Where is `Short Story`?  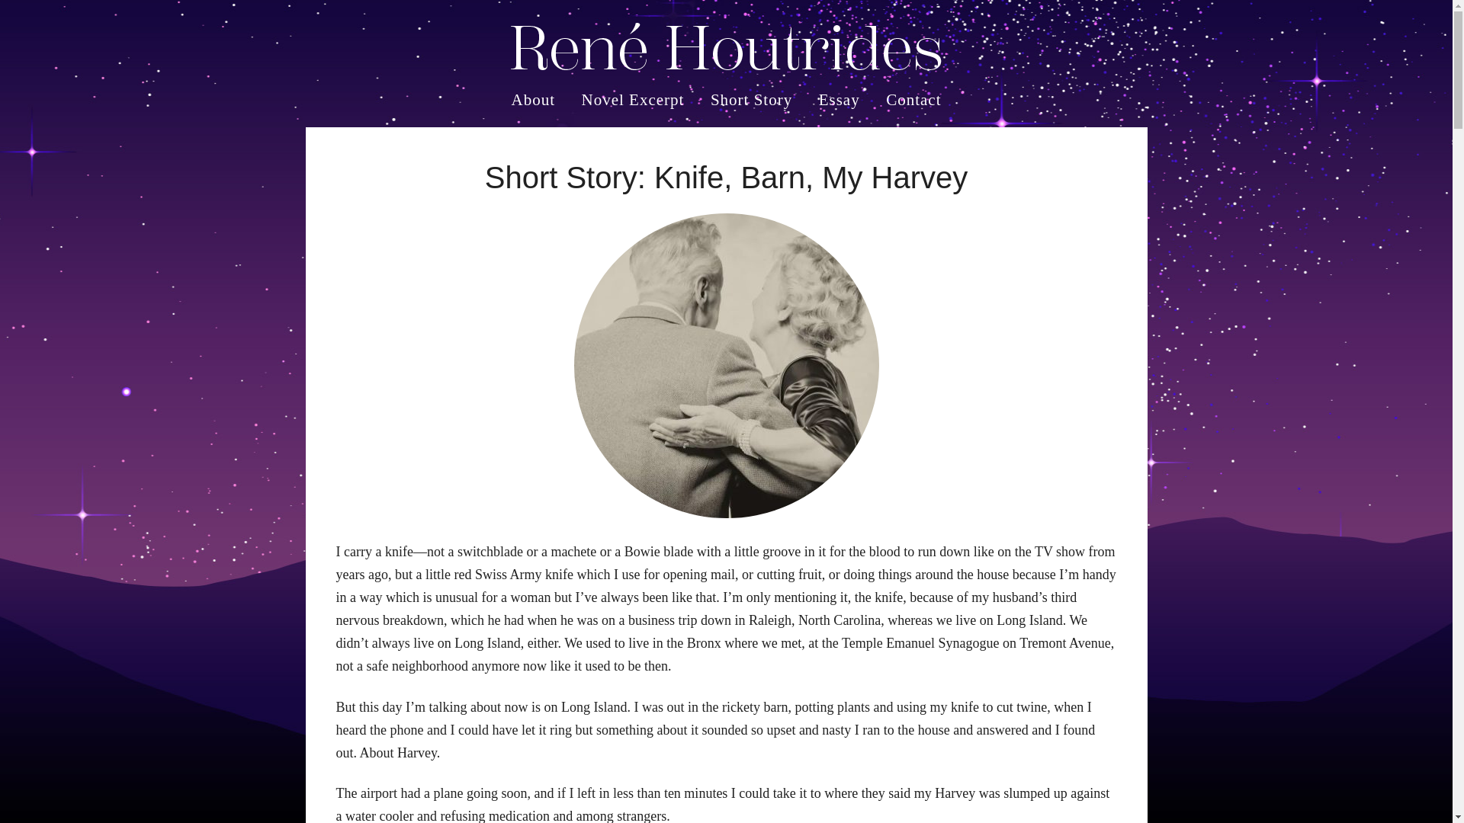 Short Story is located at coordinates (752, 100).